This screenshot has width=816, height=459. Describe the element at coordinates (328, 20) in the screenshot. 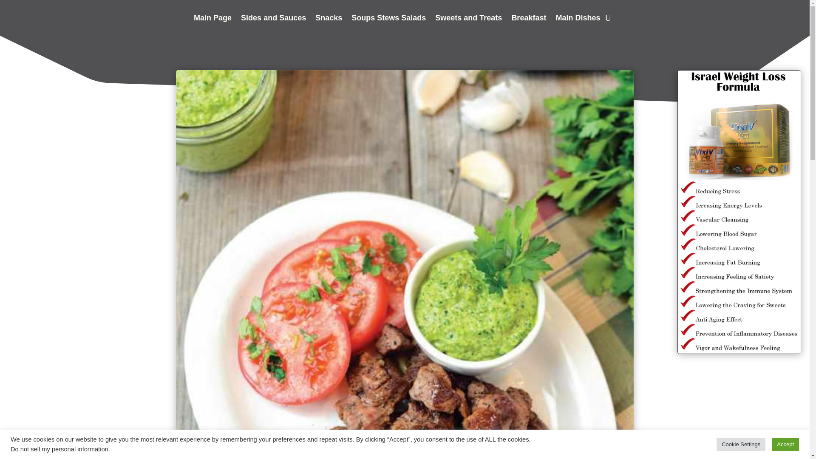

I see `Snacks` at that location.